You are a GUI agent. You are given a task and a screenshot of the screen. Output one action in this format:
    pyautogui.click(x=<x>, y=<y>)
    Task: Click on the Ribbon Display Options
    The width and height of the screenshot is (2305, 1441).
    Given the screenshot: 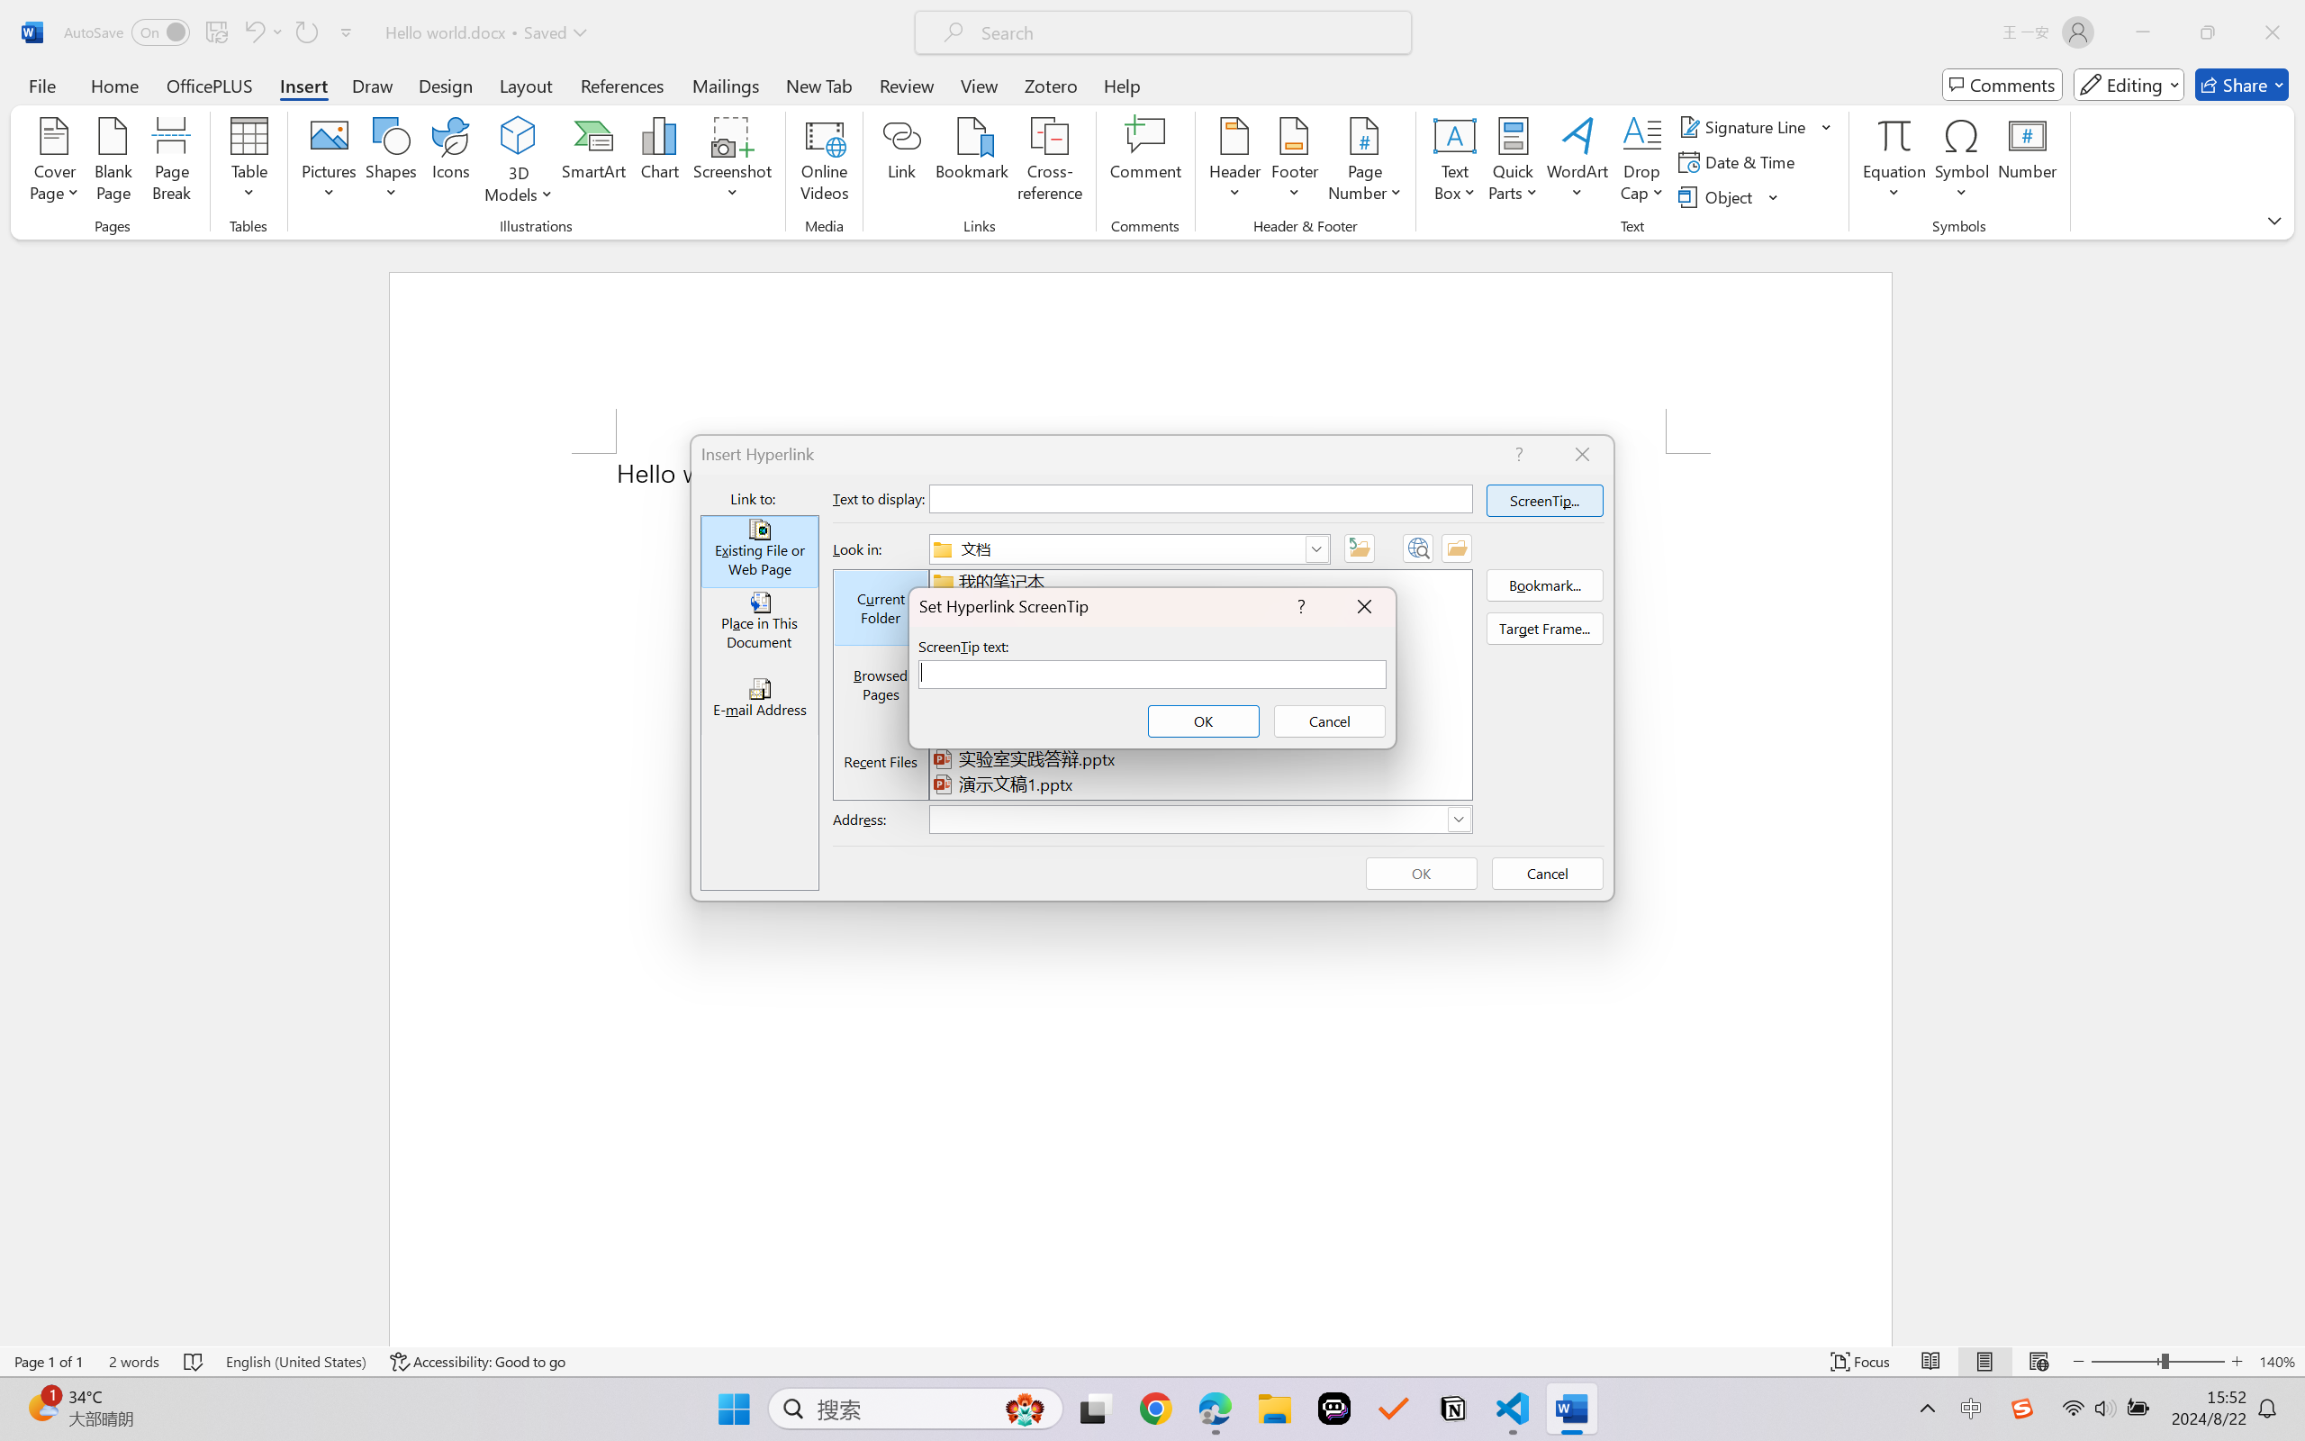 What is the action you would take?
    pyautogui.click(x=2274, y=220)
    